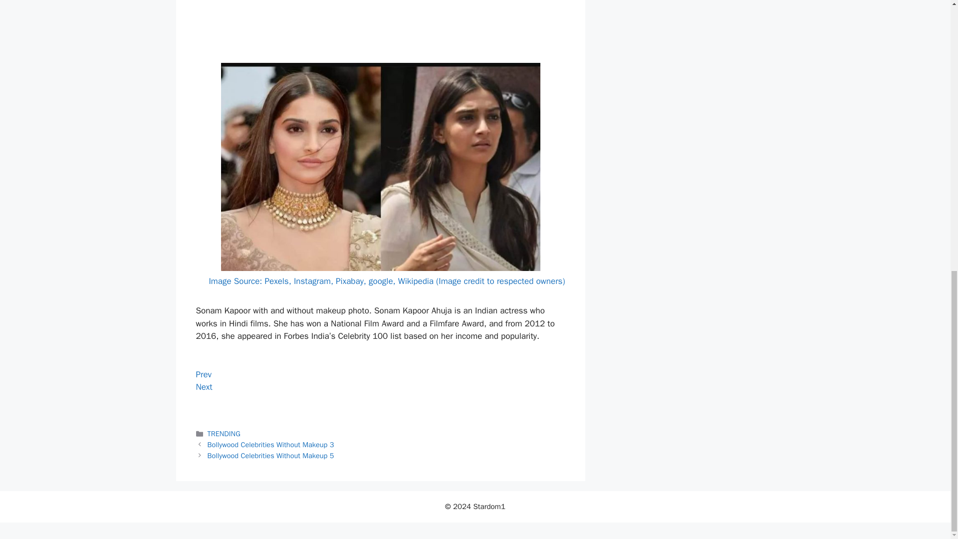  Describe the element at coordinates (224, 433) in the screenshot. I see `TRENDING` at that location.